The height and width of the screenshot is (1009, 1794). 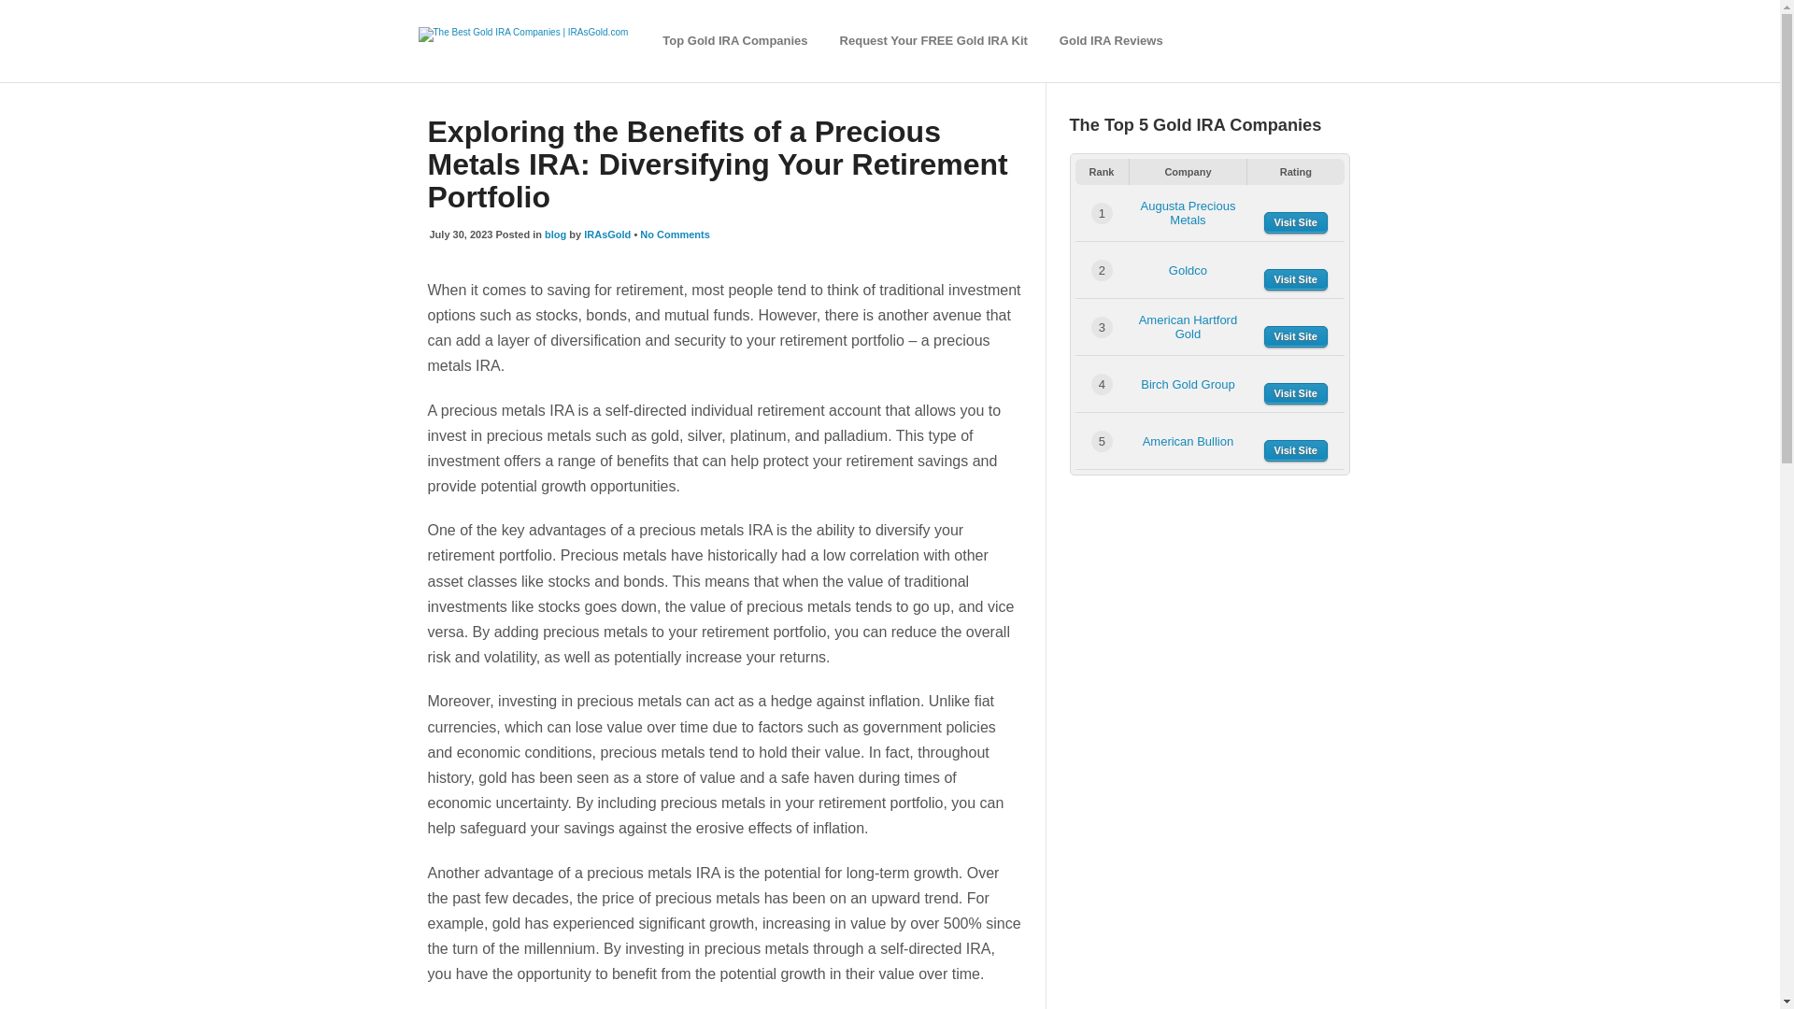 What do you see at coordinates (607, 234) in the screenshot?
I see `IRAsGold` at bounding box center [607, 234].